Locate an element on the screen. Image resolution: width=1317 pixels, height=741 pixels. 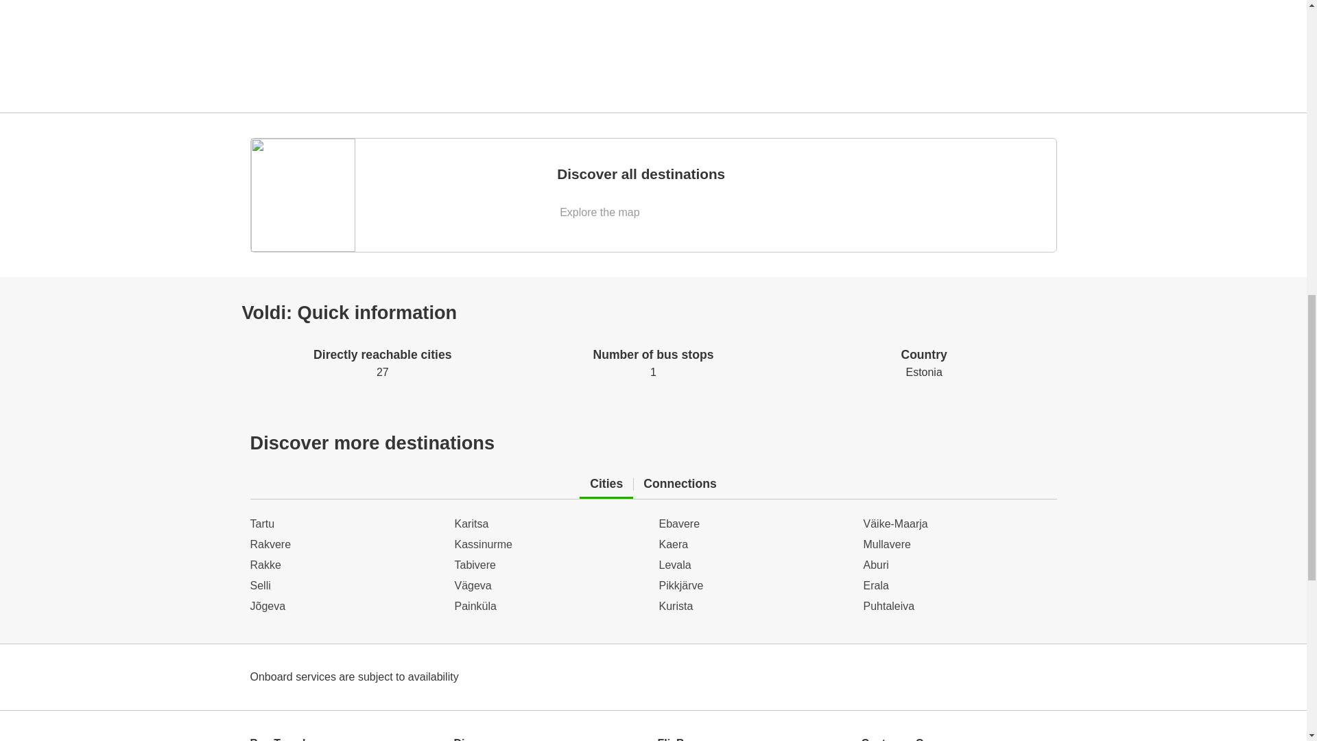
Kurista is located at coordinates (346, 524).